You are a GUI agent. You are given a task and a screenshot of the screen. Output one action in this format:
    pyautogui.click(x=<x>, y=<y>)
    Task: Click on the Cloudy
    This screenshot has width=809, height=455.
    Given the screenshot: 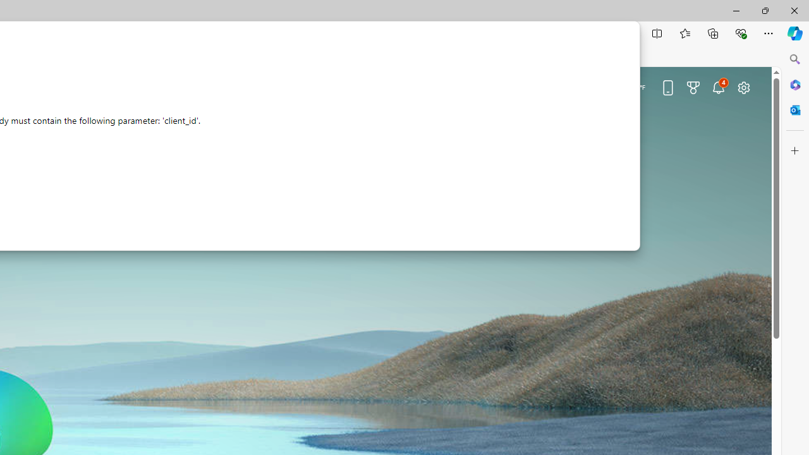 What is the action you would take?
    pyautogui.click(x=616, y=87)
    